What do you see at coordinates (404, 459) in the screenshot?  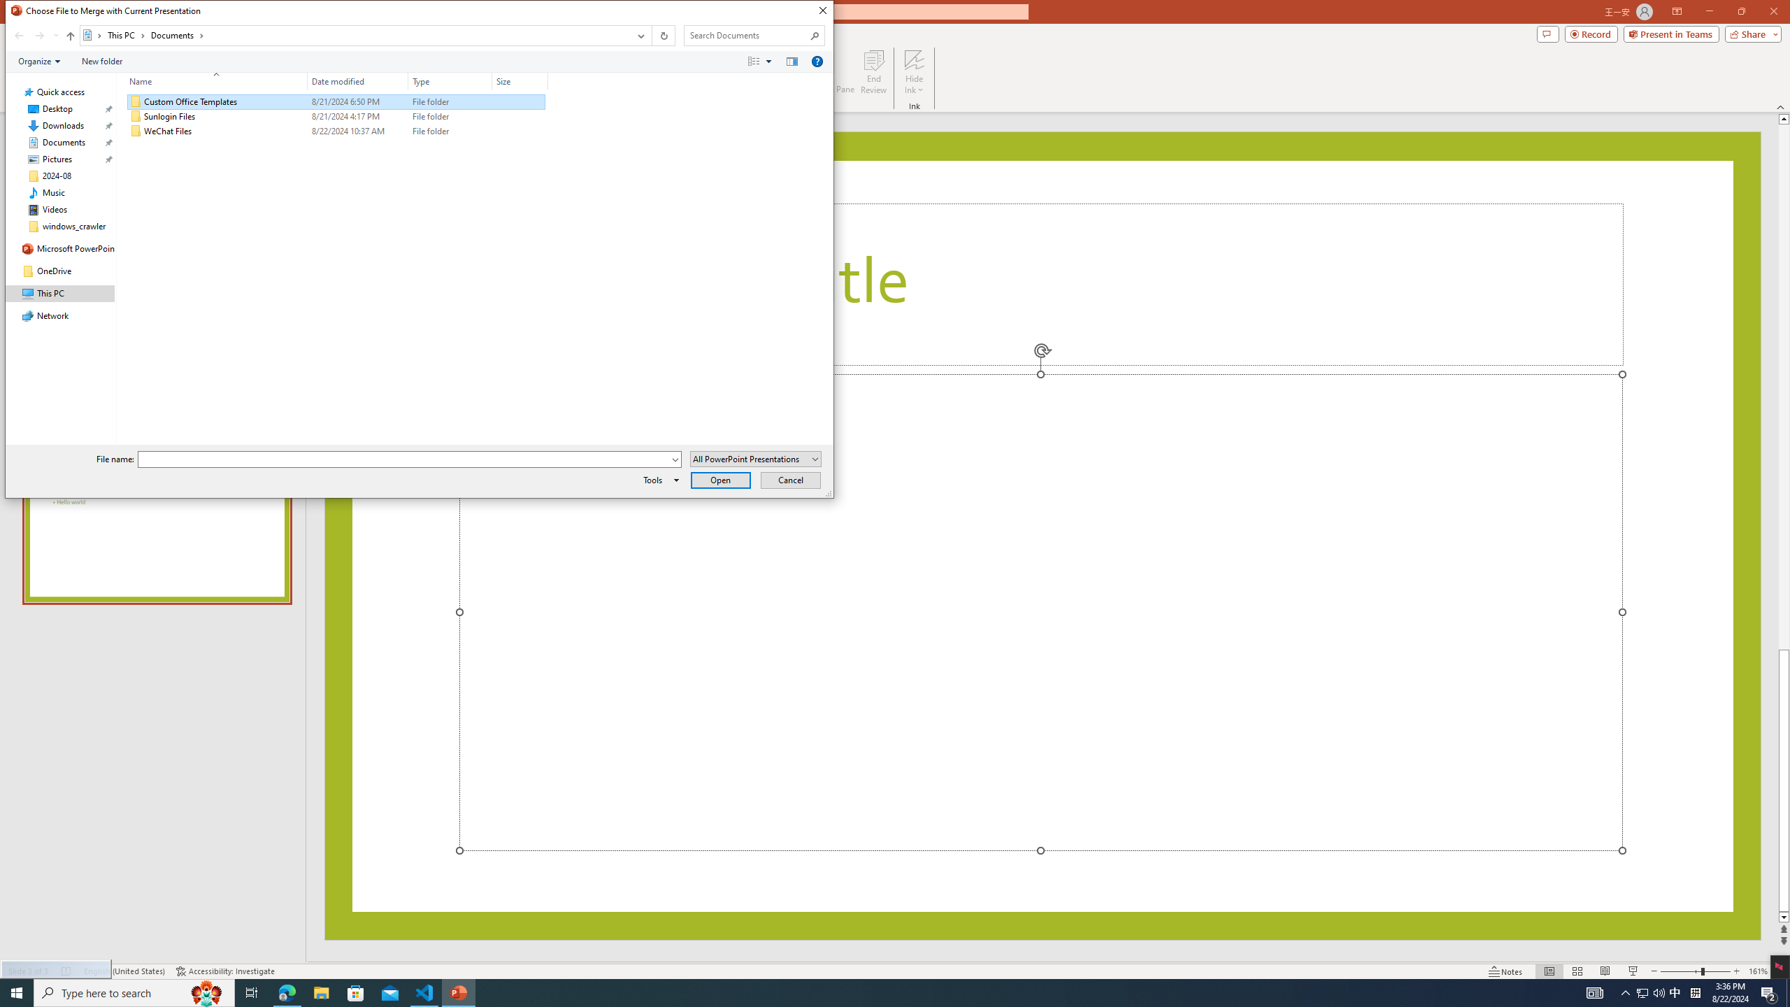 I see `File name:` at bounding box center [404, 459].